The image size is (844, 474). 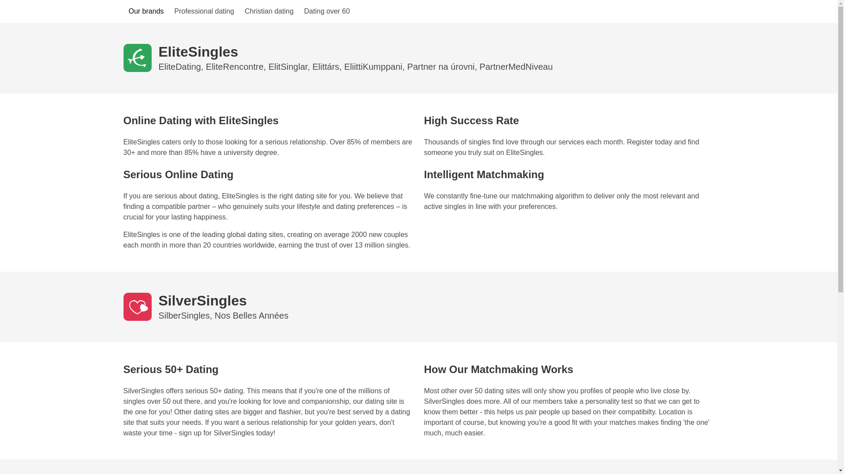 I want to click on Professional dating, so click(x=204, y=11).